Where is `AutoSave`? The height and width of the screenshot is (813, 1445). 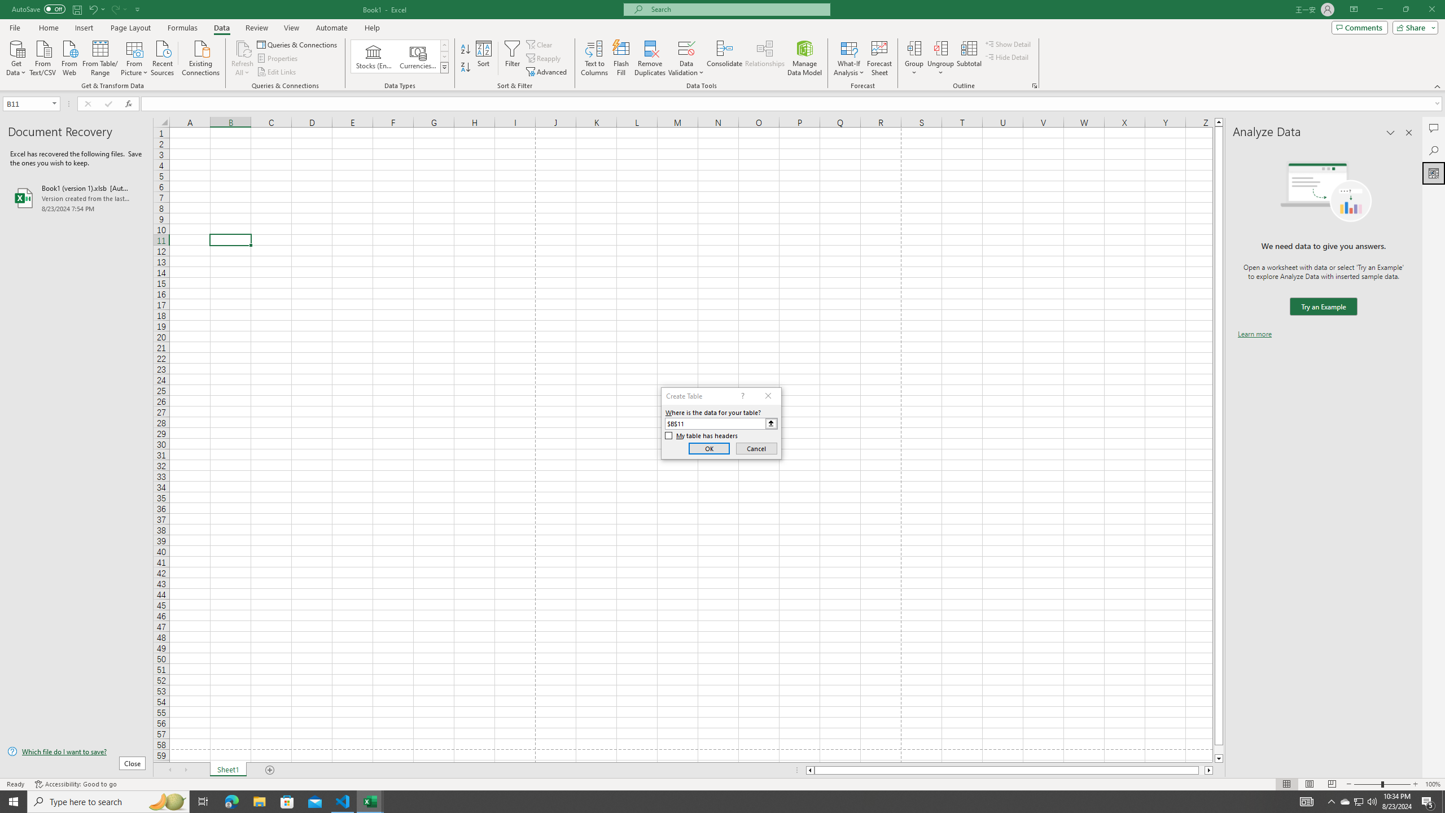
AutoSave is located at coordinates (38, 9).